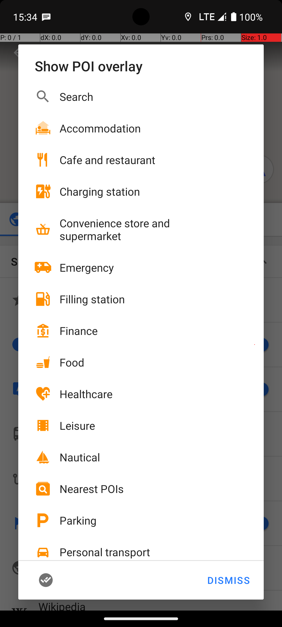 The image size is (282, 627). Describe the element at coordinates (92, 299) in the screenshot. I see `Filling station` at that location.